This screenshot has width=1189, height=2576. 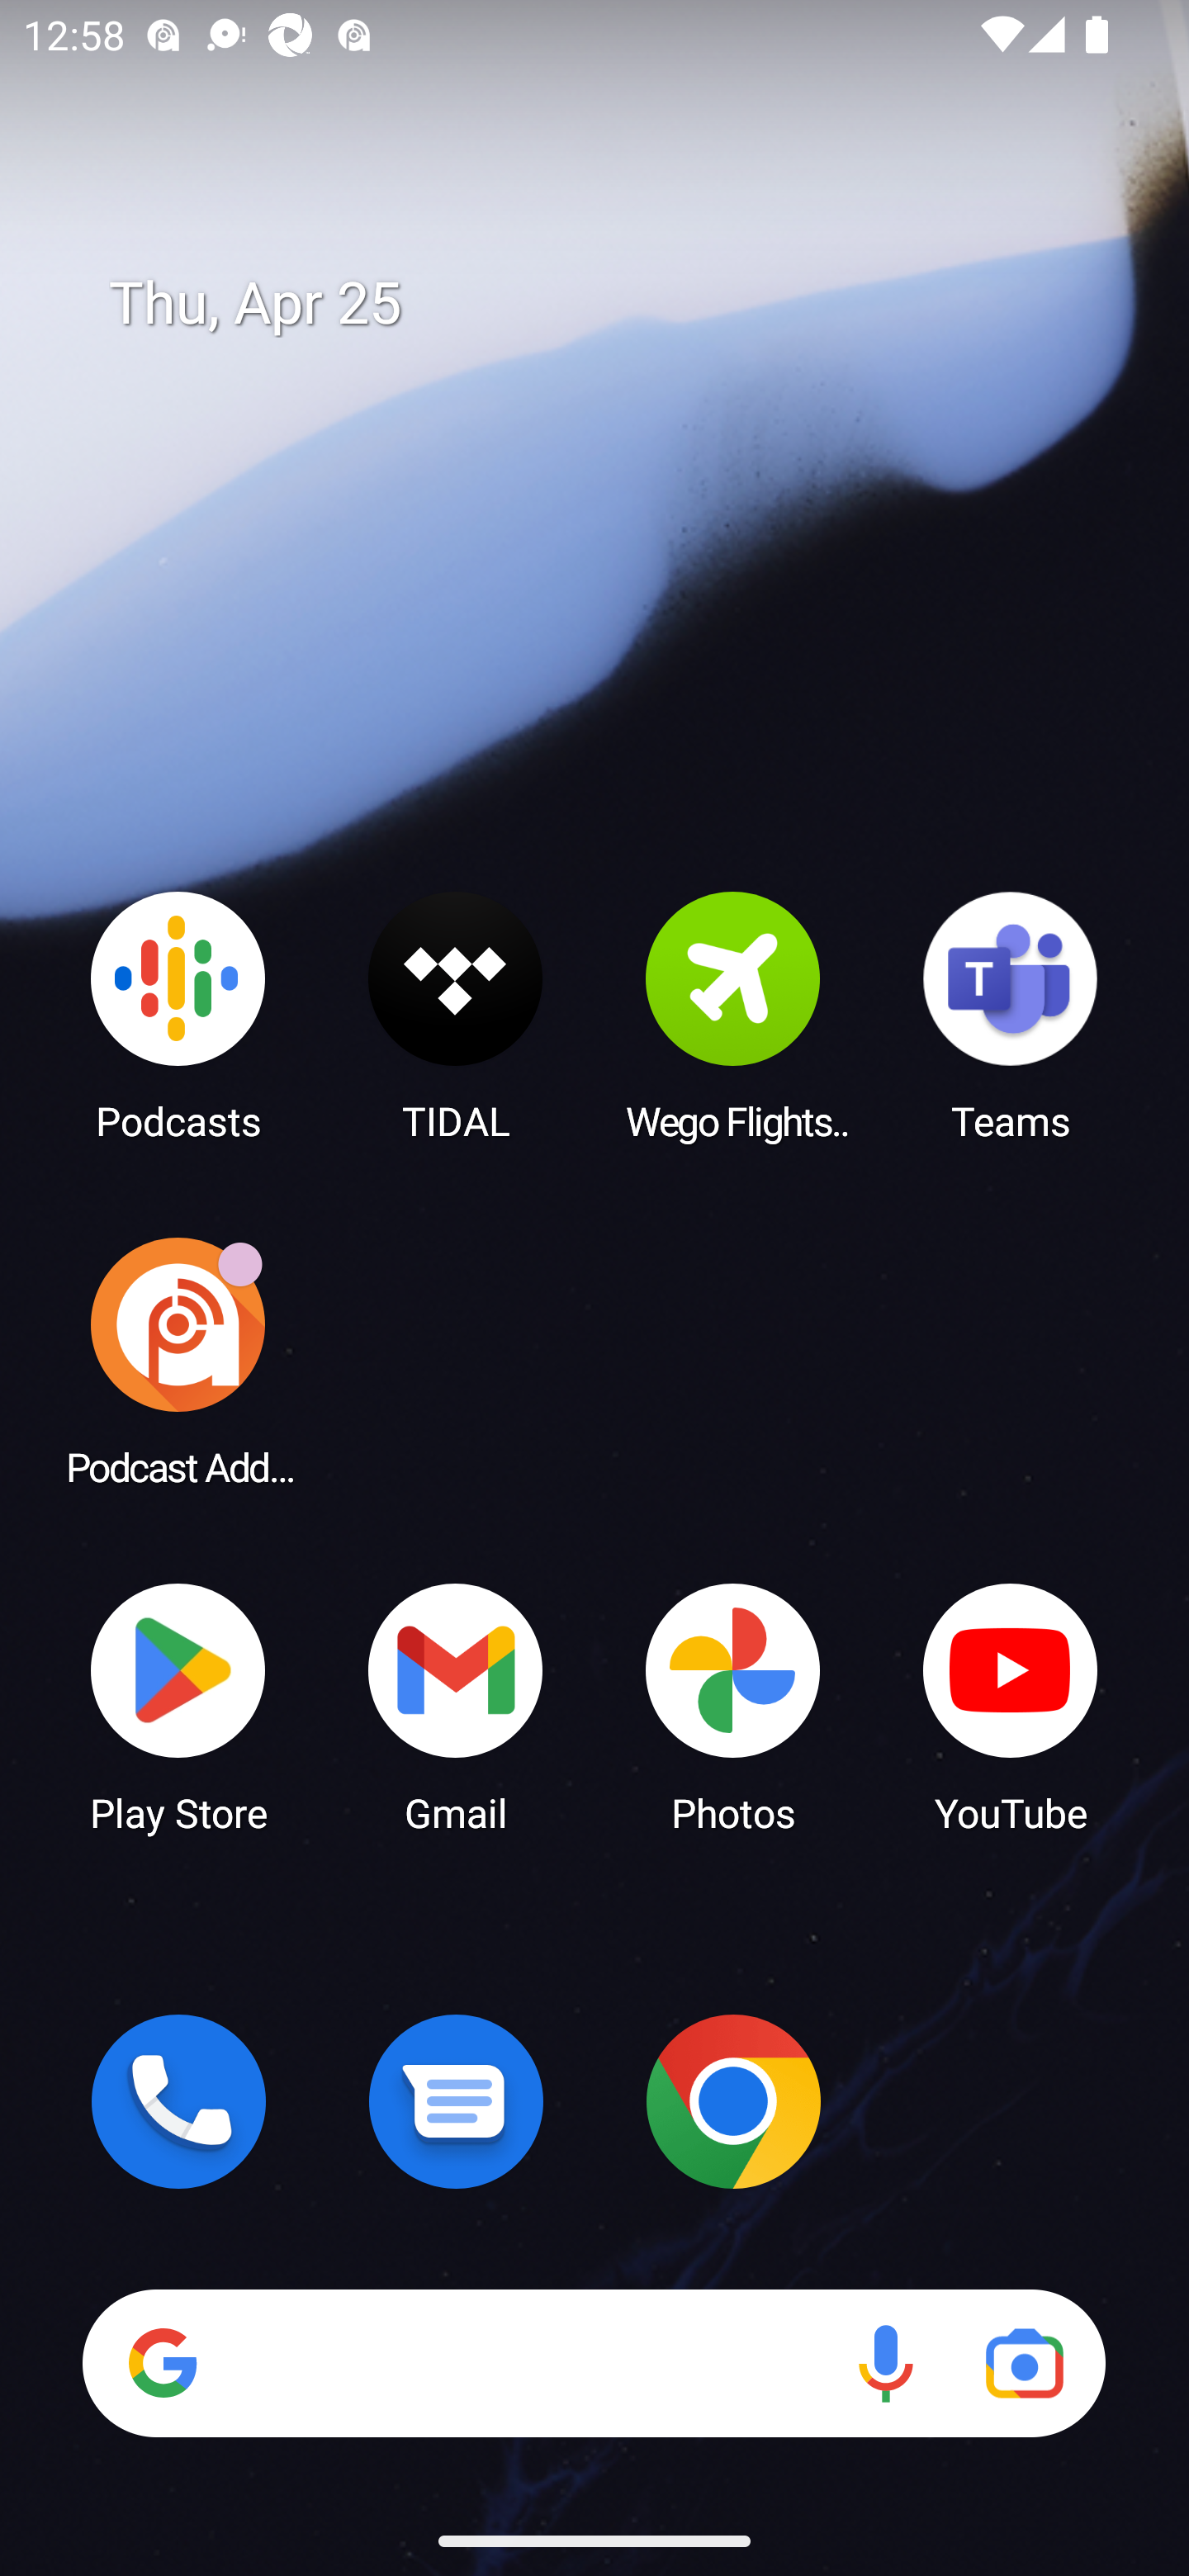 I want to click on Photos, so click(x=733, y=1706).